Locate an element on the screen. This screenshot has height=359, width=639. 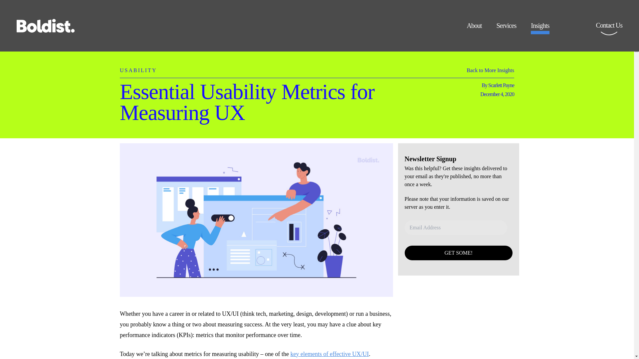
Posts by Scarlett Payne is located at coordinates (501, 85).